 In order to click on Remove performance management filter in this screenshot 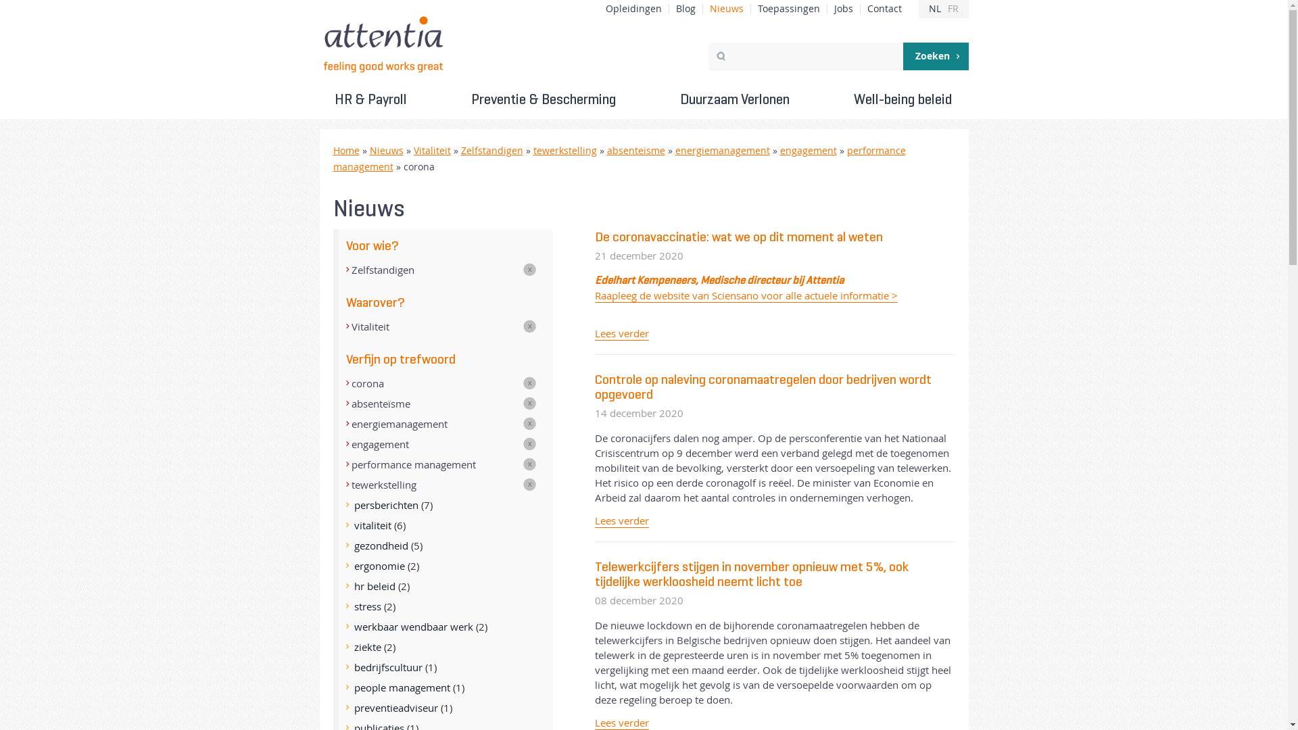, I will do `click(452, 464)`.